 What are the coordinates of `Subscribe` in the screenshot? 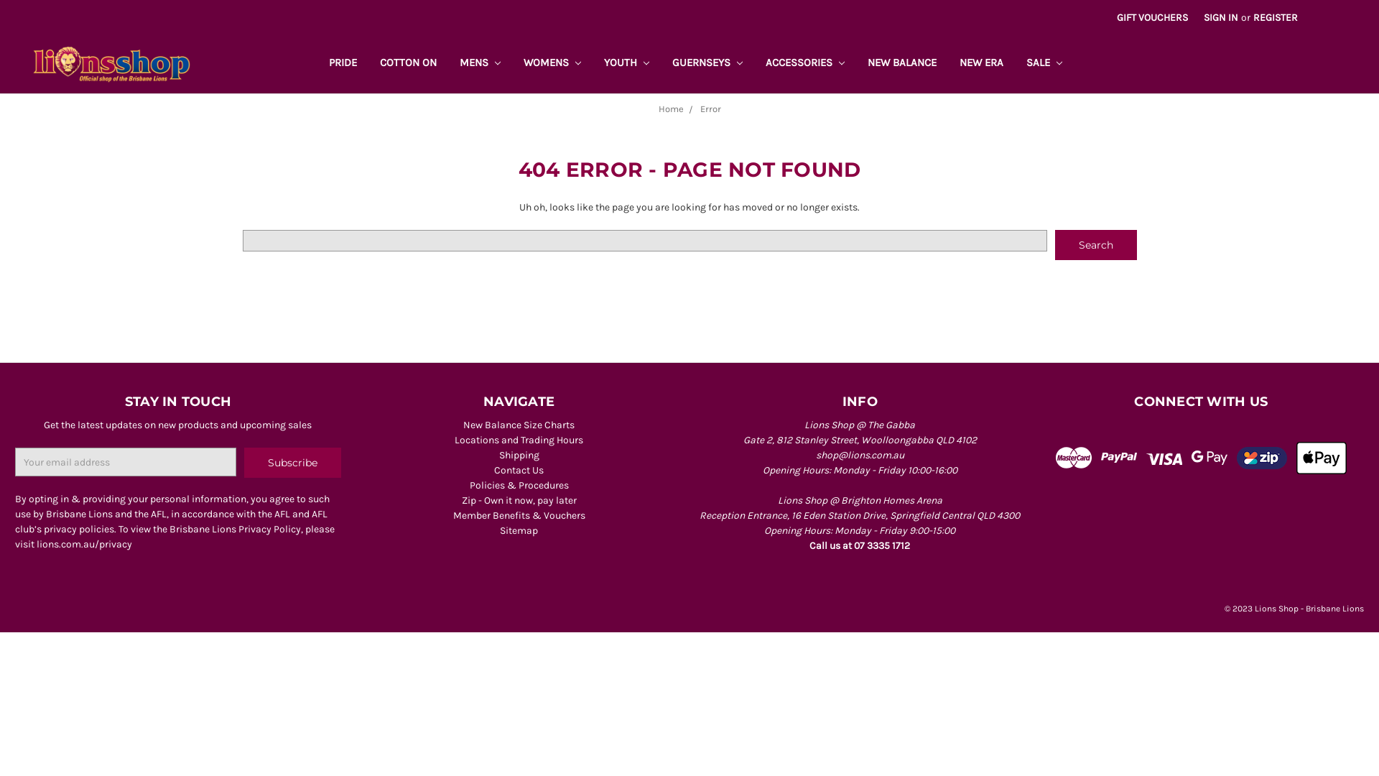 It's located at (293, 463).